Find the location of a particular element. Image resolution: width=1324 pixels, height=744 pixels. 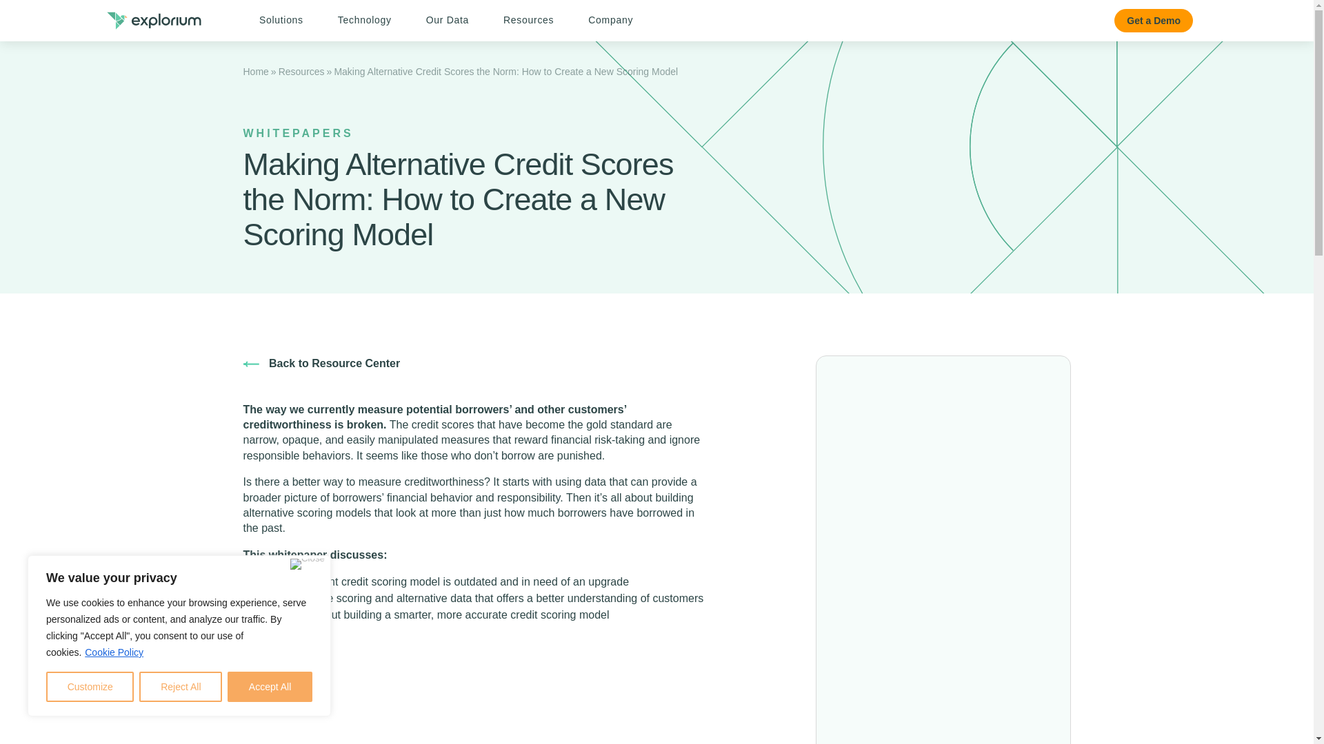

Accept All is located at coordinates (270, 687).